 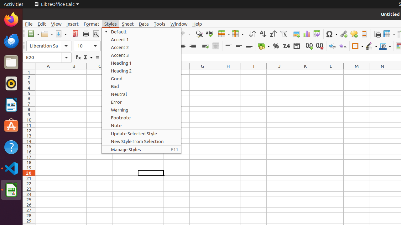 I want to click on Print Area, so click(x=377, y=34).